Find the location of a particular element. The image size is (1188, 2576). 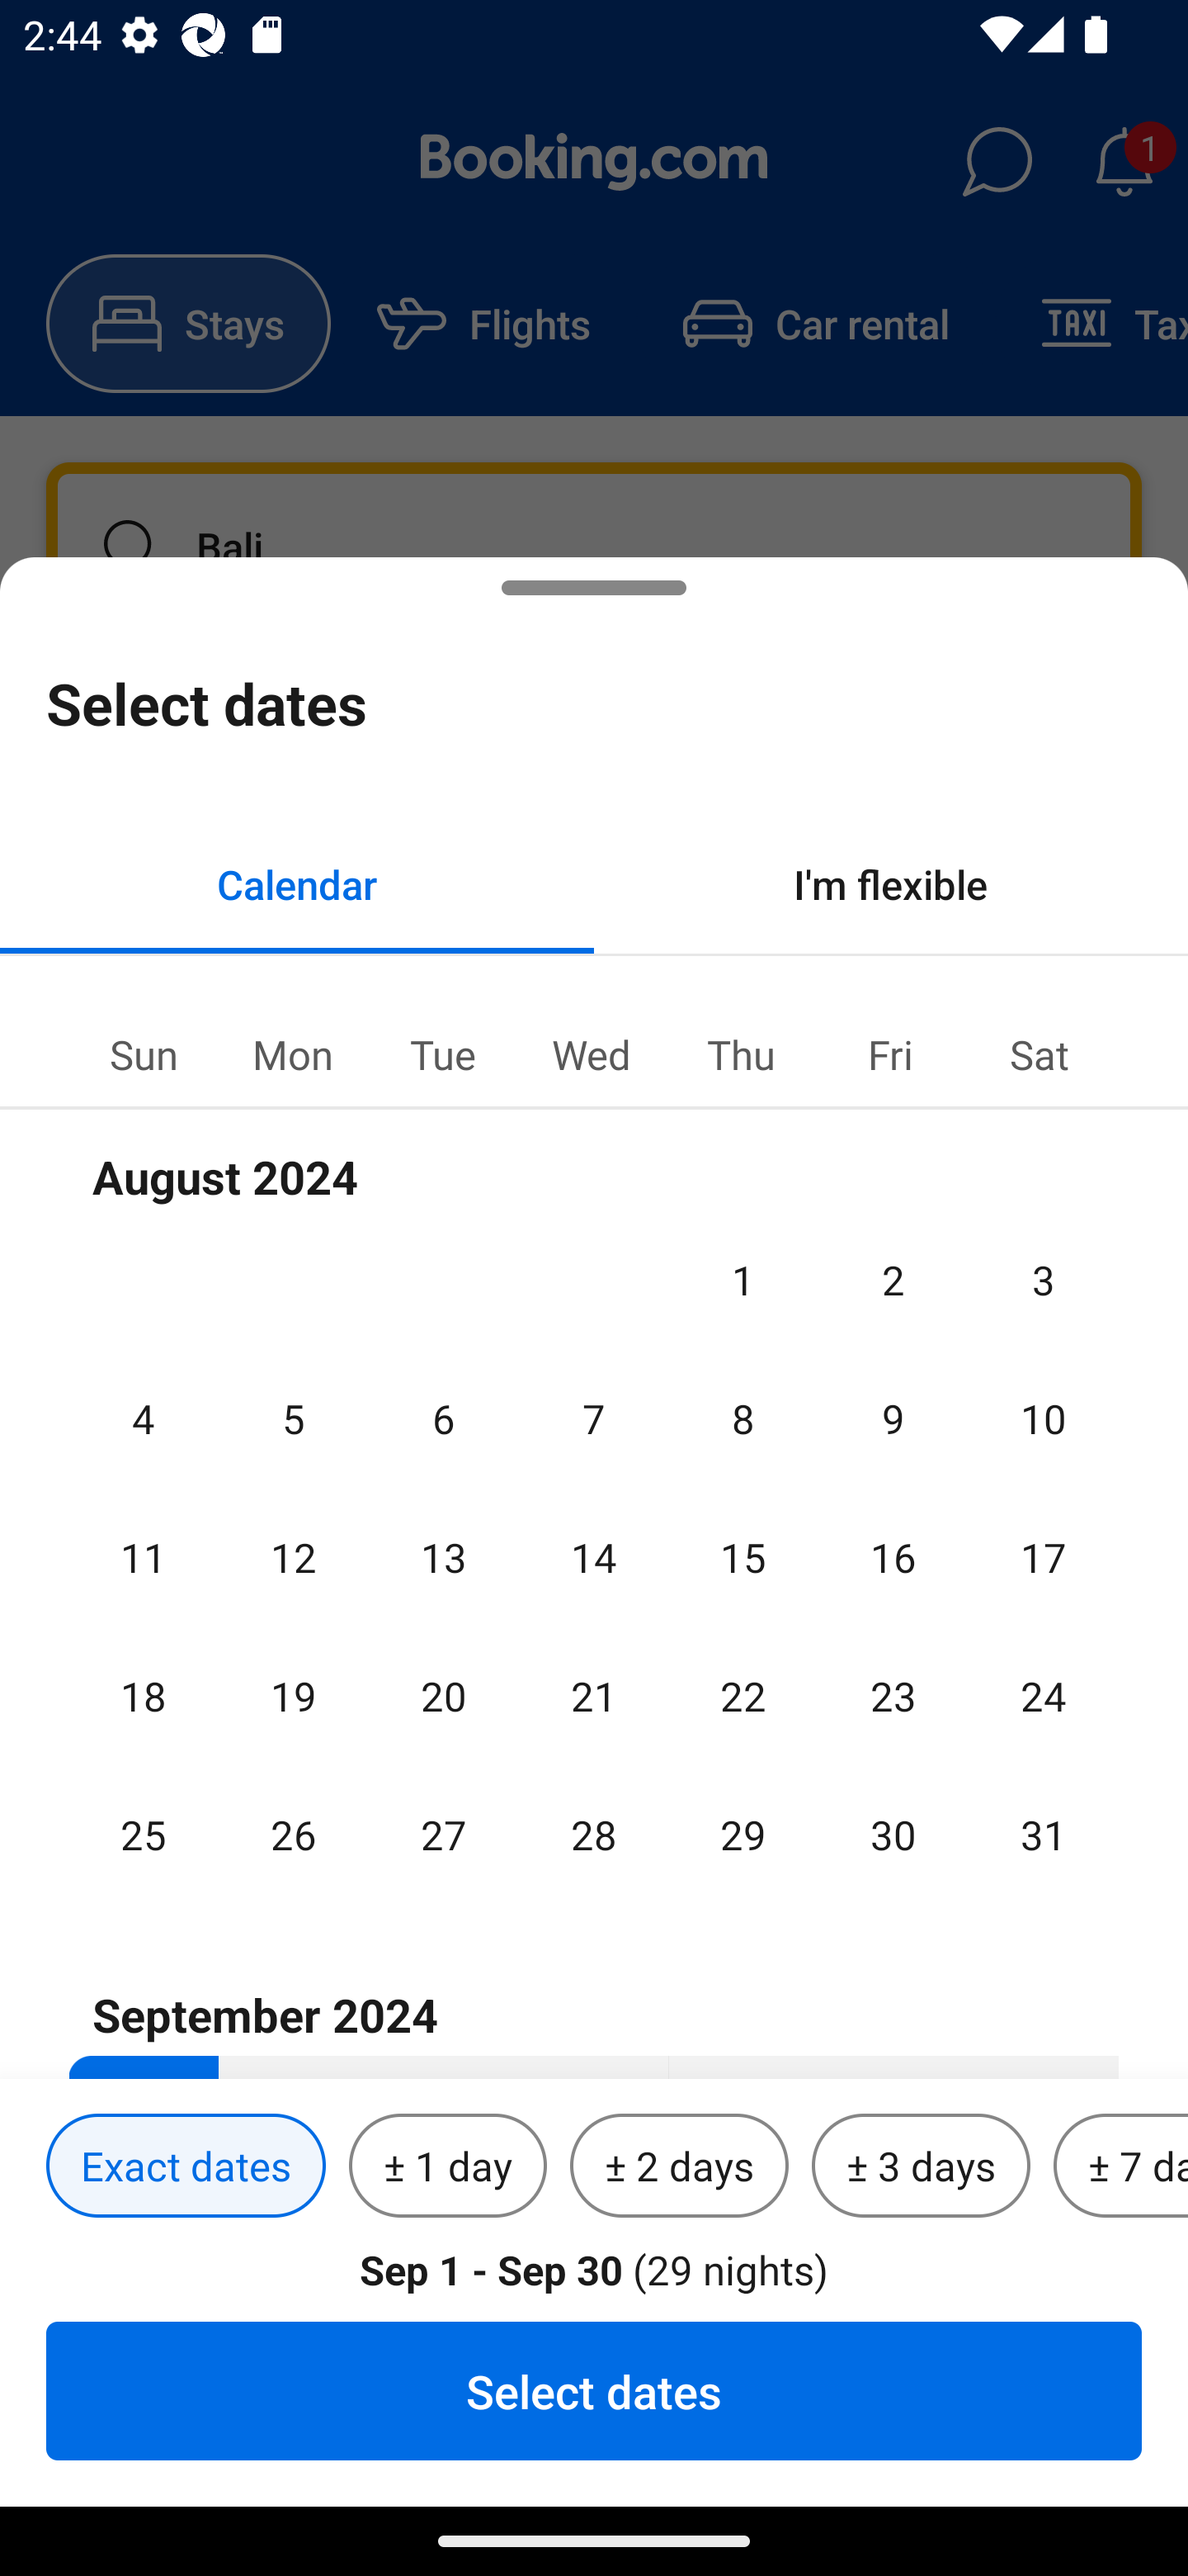

Select dates is located at coordinates (594, 2390).